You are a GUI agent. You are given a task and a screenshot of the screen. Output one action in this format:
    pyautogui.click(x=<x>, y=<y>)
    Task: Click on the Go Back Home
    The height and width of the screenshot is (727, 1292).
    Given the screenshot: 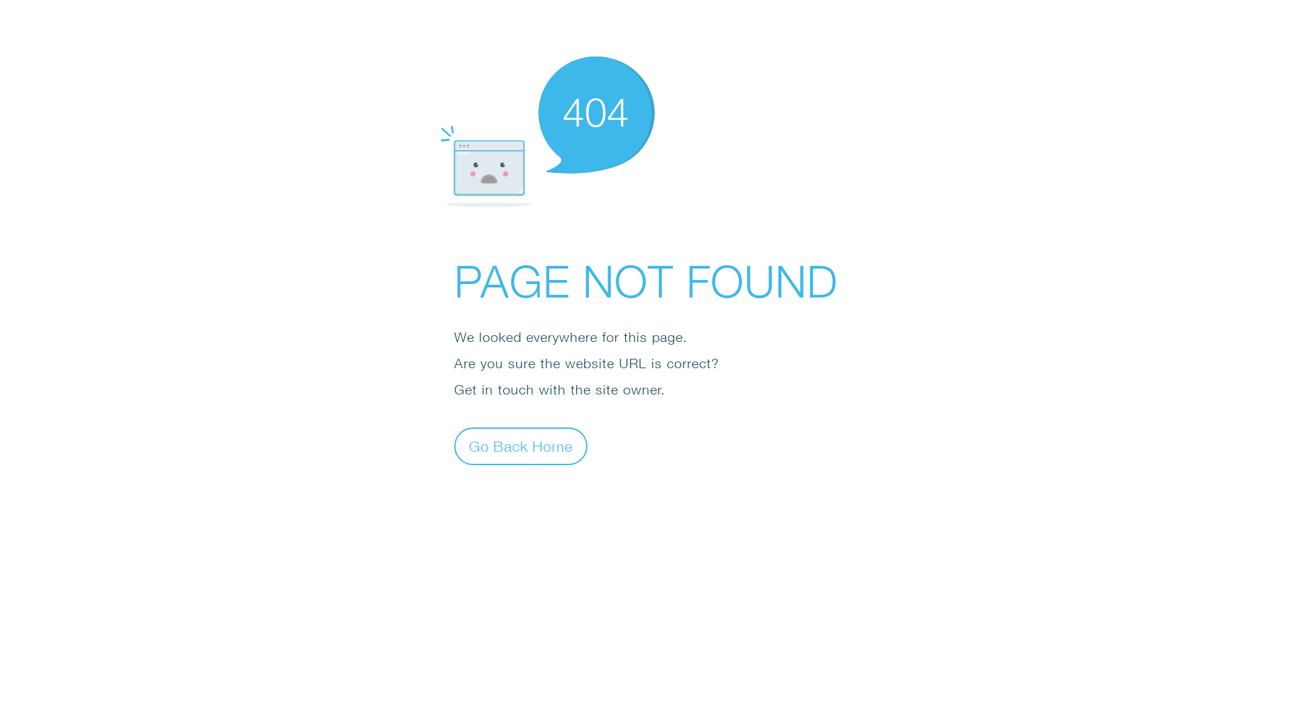 What is the action you would take?
    pyautogui.click(x=521, y=446)
    